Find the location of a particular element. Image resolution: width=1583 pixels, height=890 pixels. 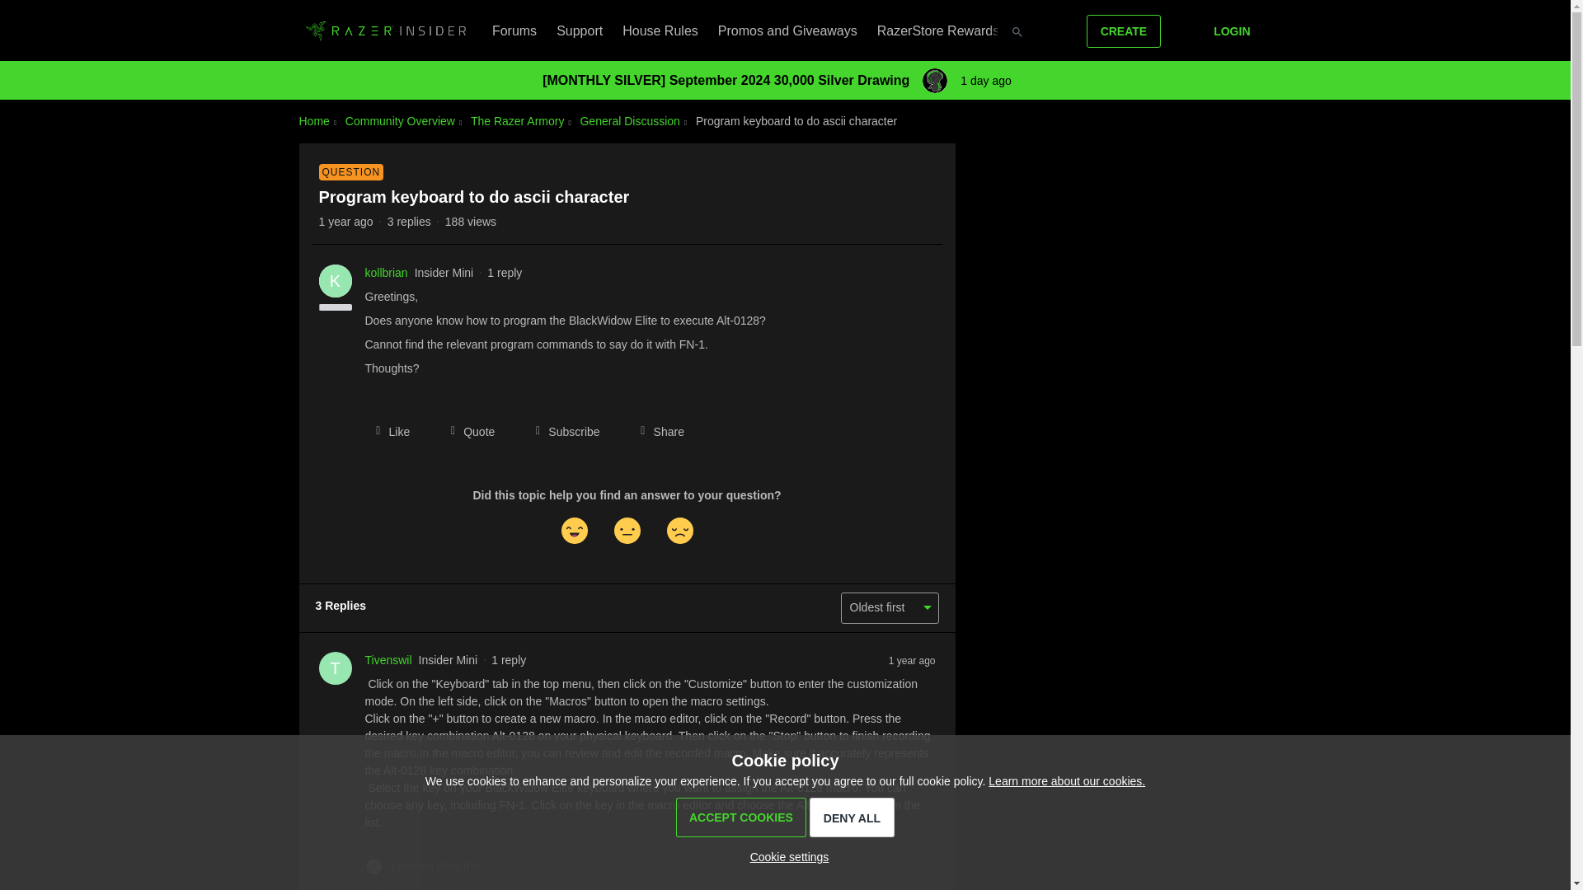

Quote is located at coordinates (467, 432).